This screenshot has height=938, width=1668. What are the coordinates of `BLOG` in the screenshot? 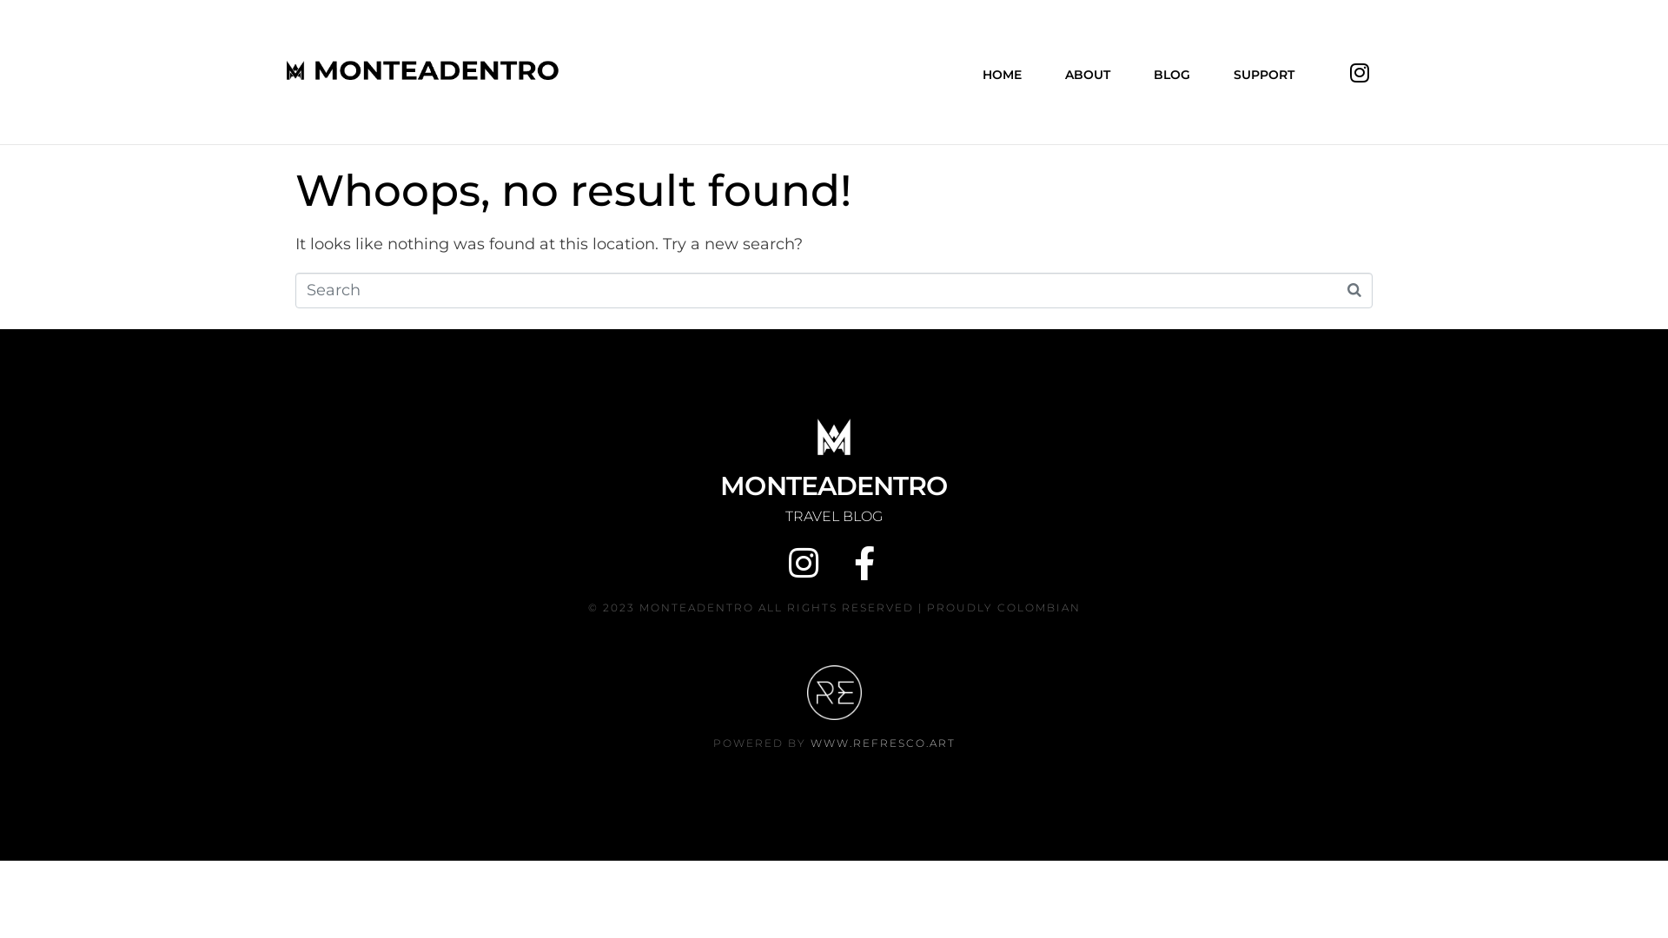 It's located at (1172, 72).